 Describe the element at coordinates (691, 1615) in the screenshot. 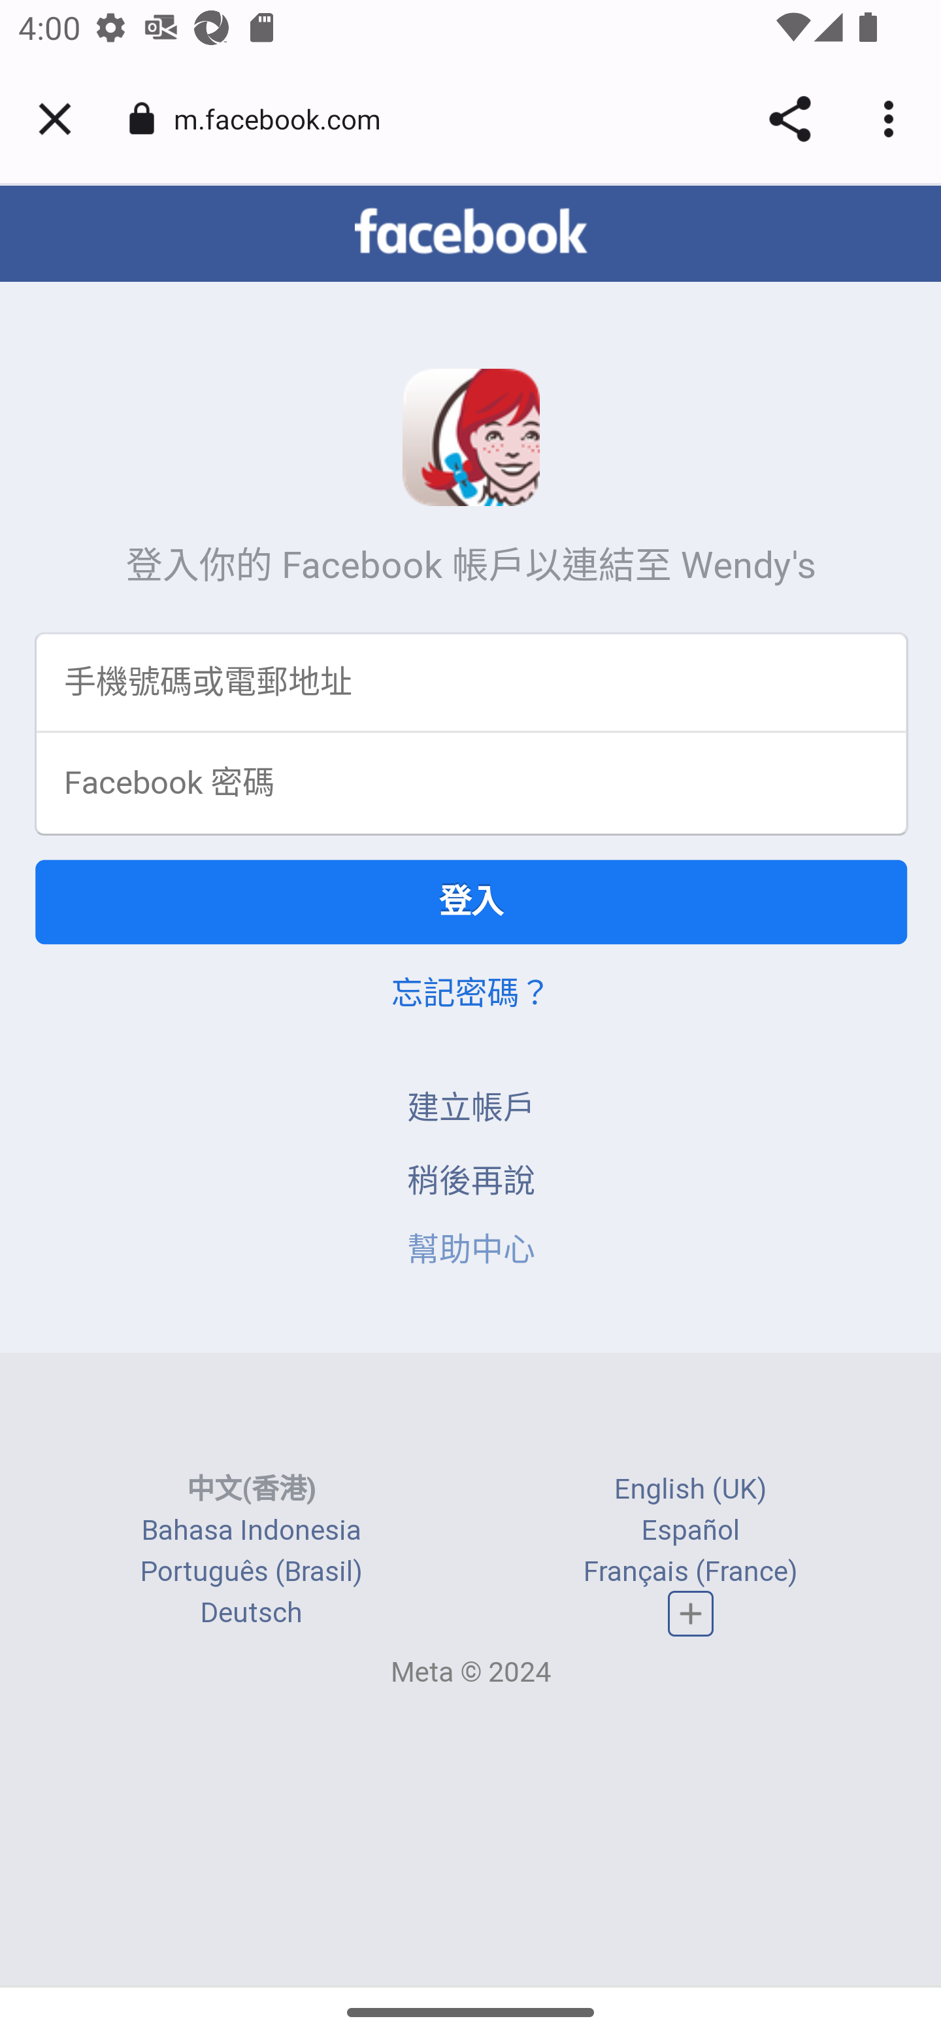

I see `完整的語言清單` at that location.